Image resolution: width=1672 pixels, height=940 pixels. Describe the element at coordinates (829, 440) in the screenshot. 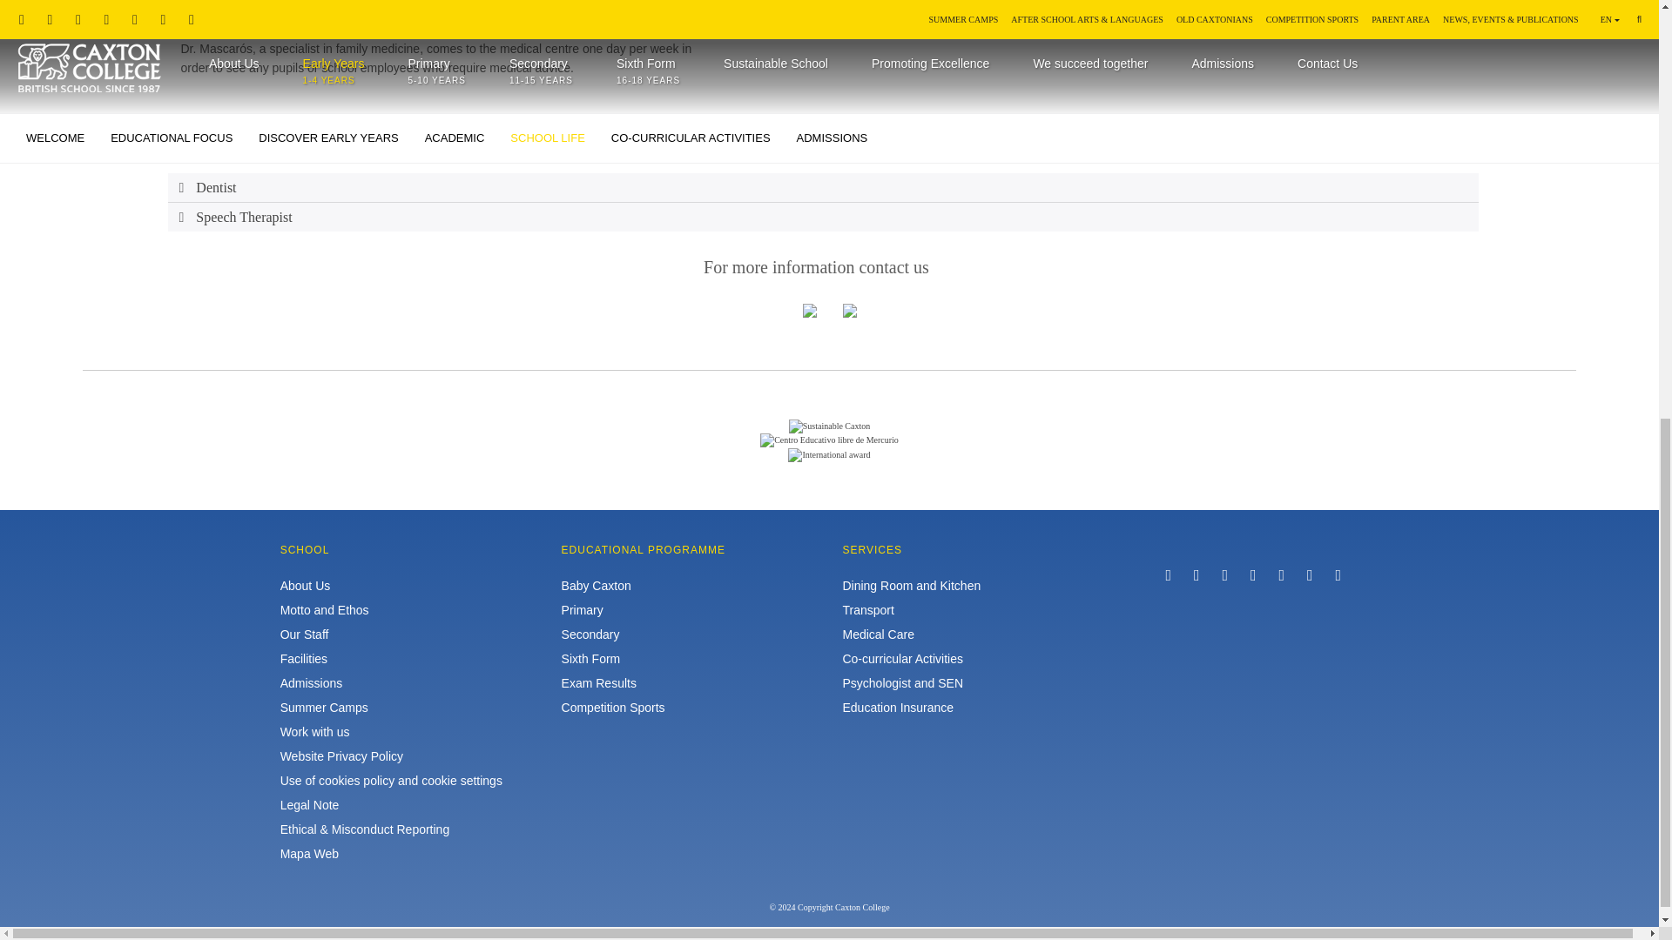

I see `Company` at that location.